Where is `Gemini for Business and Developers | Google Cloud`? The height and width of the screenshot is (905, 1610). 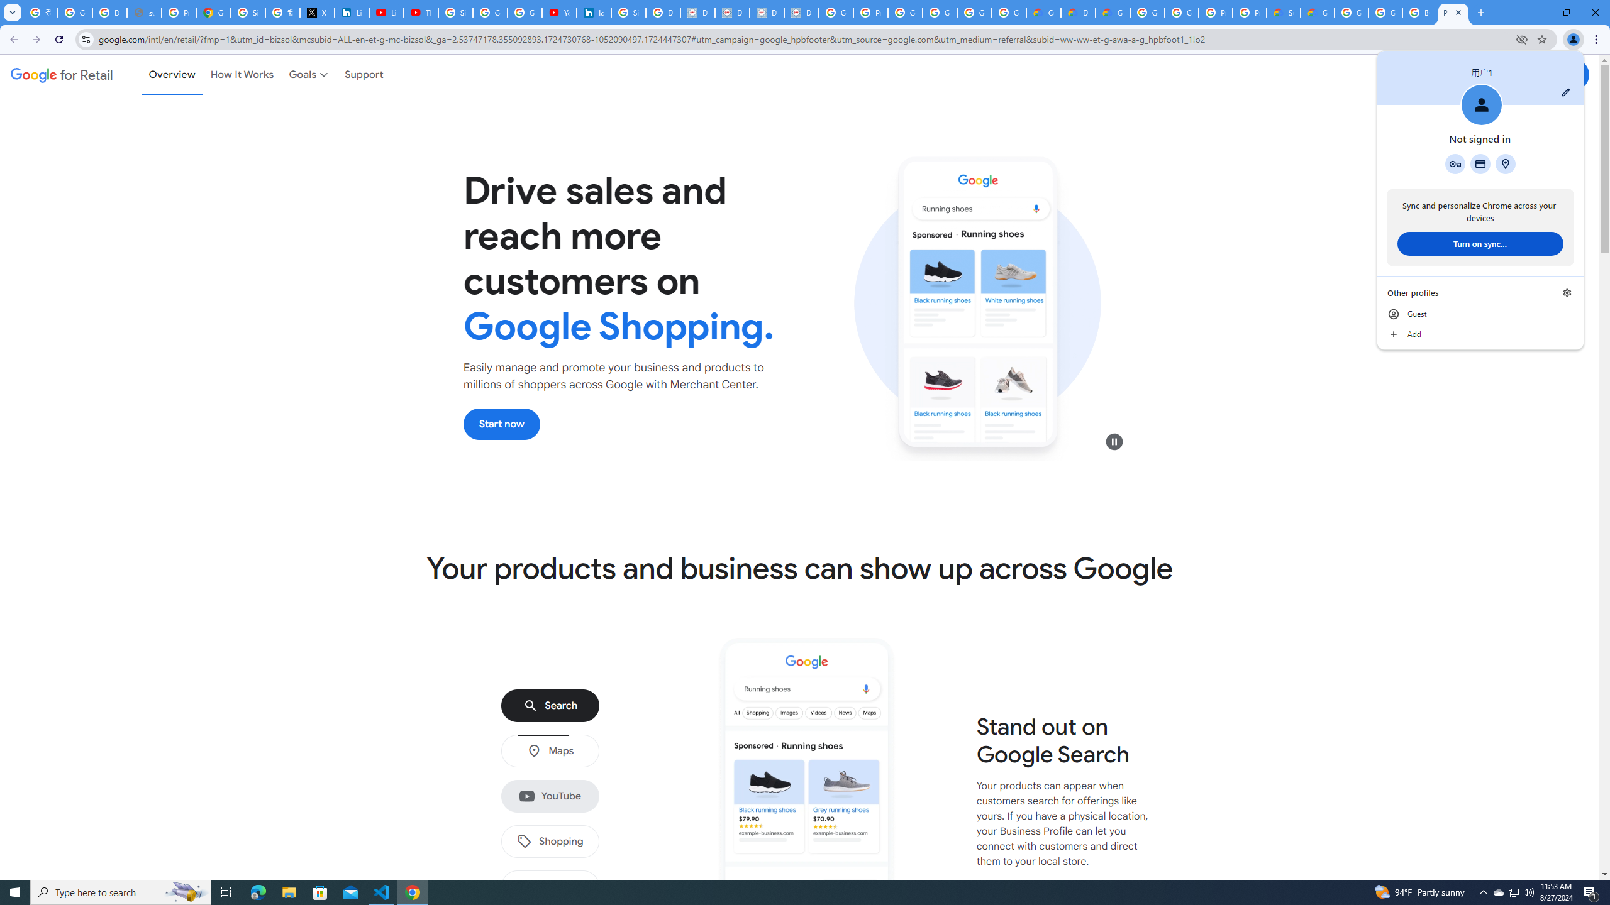 Gemini for Business and Developers | Google Cloud is located at coordinates (1112, 13).